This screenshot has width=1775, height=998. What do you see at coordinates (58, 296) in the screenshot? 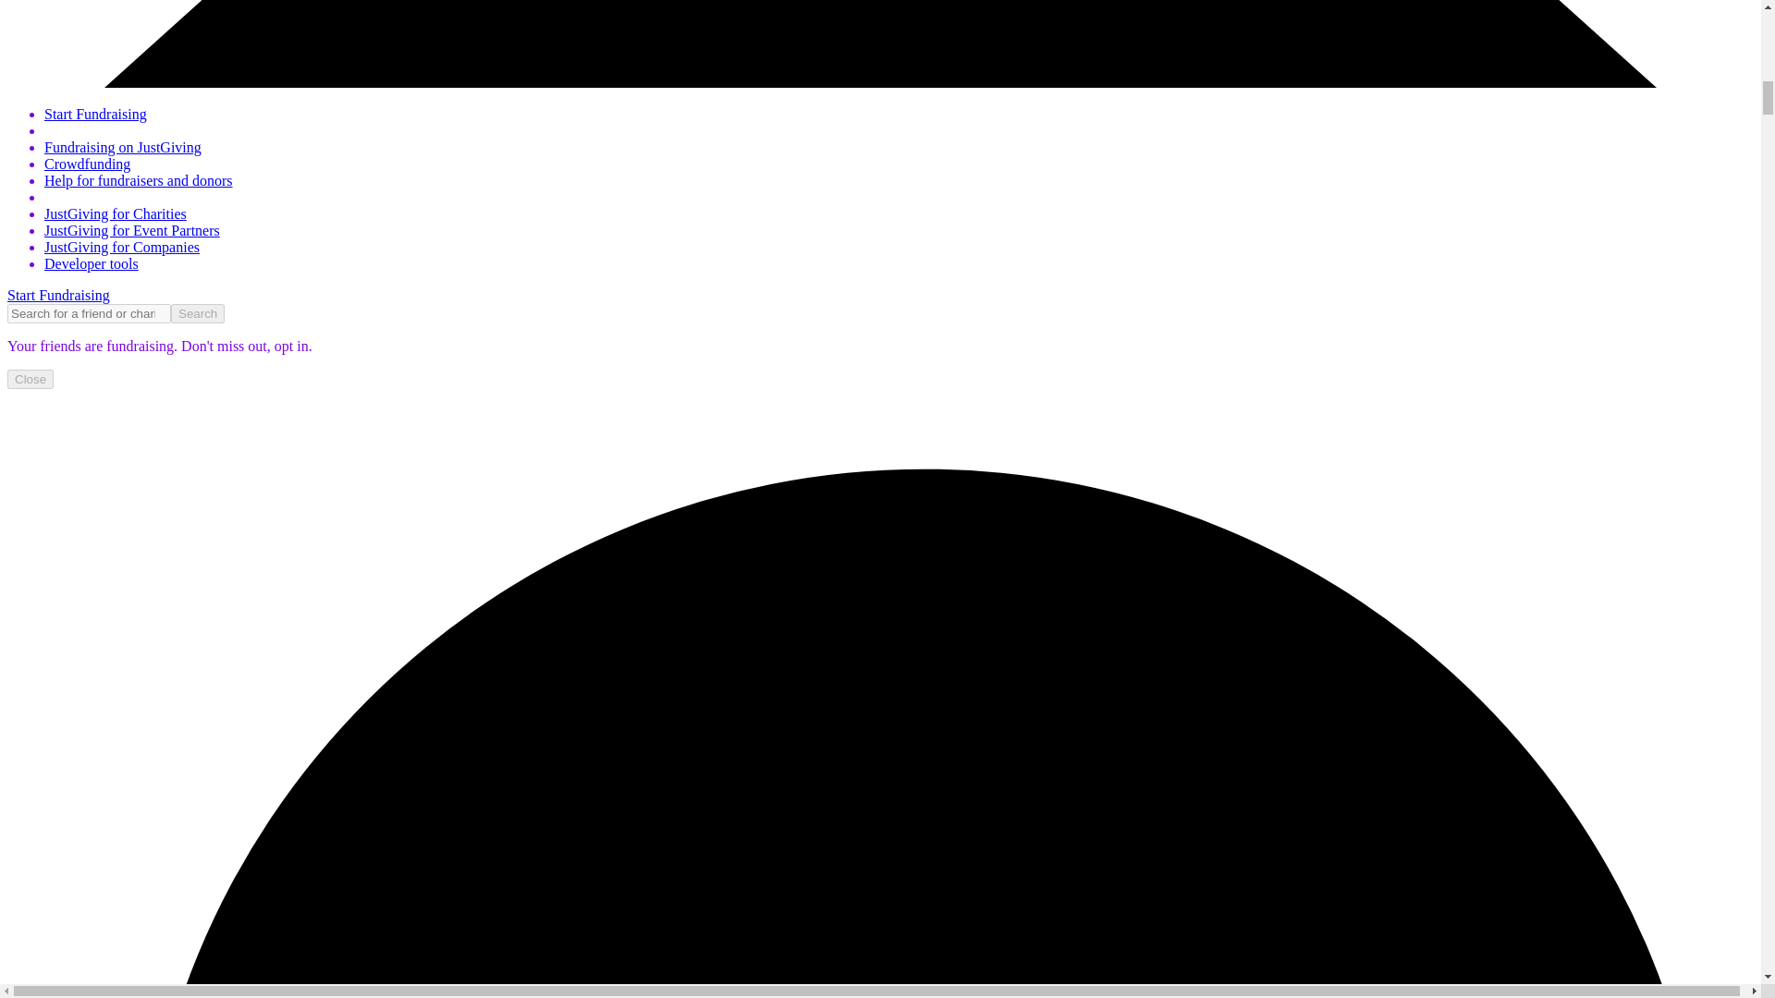
I see `Start Fundraising` at bounding box center [58, 296].